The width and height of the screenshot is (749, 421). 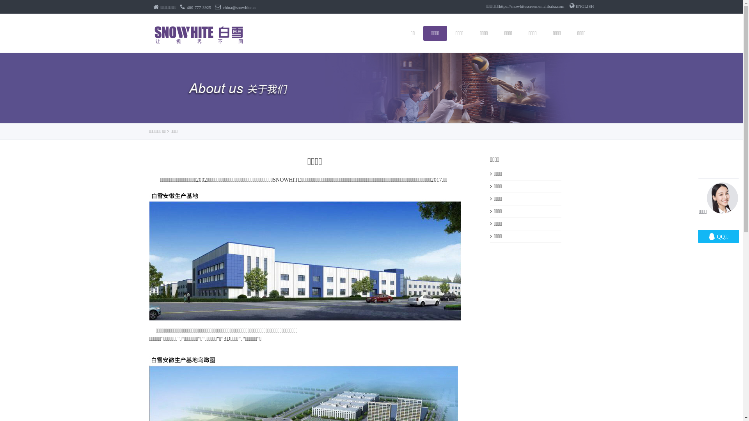 What do you see at coordinates (236, 7) in the screenshot?
I see `china@snowhite.cc` at bounding box center [236, 7].